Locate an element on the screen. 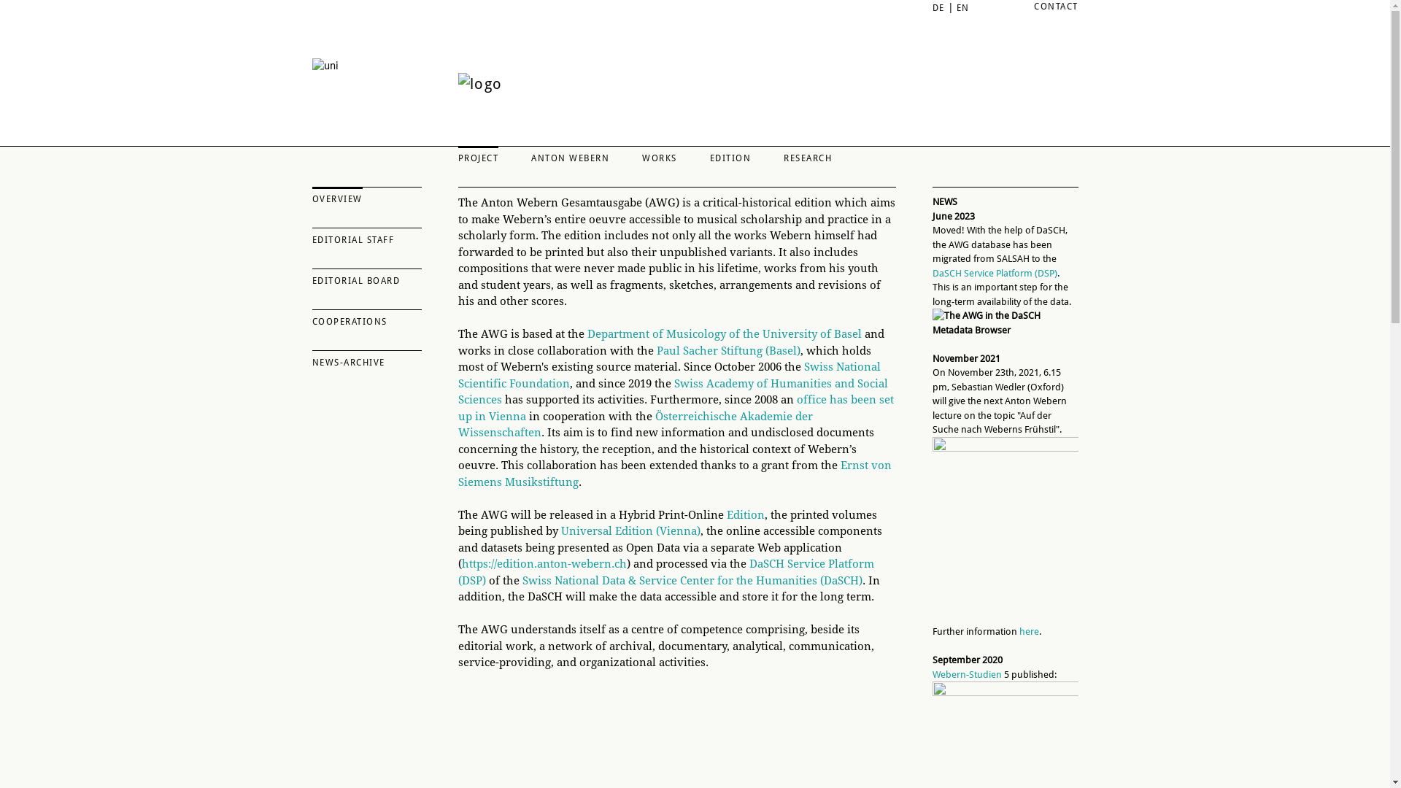 Image resolution: width=1401 pixels, height=788 pixels. Universal Edition (Vienna) is located at coordinates (630, 531).